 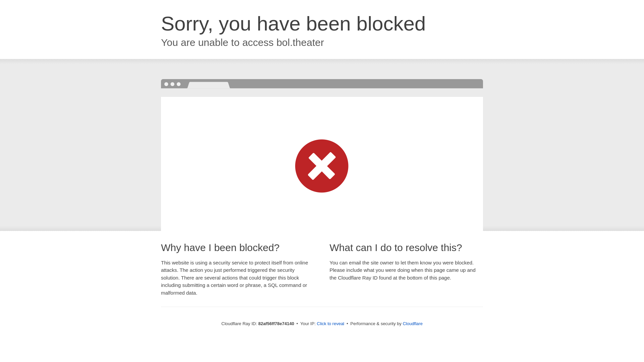 What do you see at coordinates (413, 324) in the screenshot?
I see `Cloudflare` at bounding box center [413, 324].